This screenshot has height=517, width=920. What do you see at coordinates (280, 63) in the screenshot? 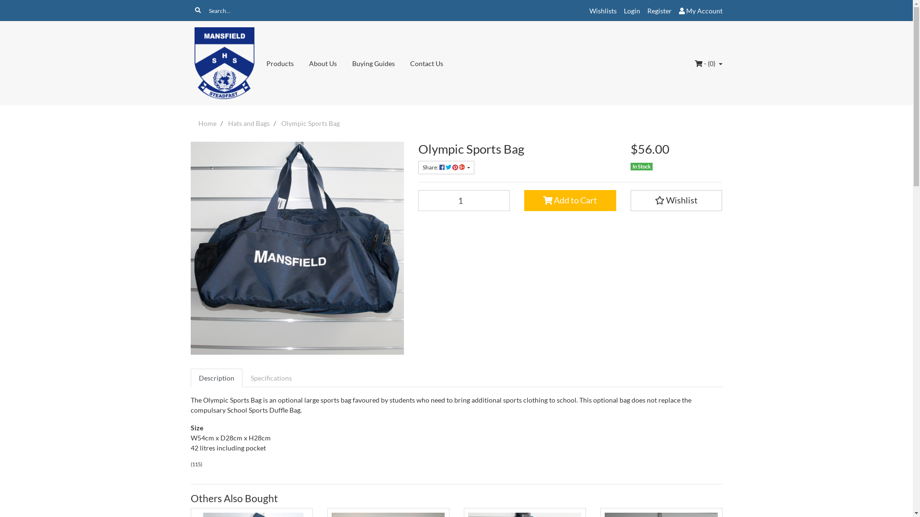
I see `Products` at bounding box center [280, 63].